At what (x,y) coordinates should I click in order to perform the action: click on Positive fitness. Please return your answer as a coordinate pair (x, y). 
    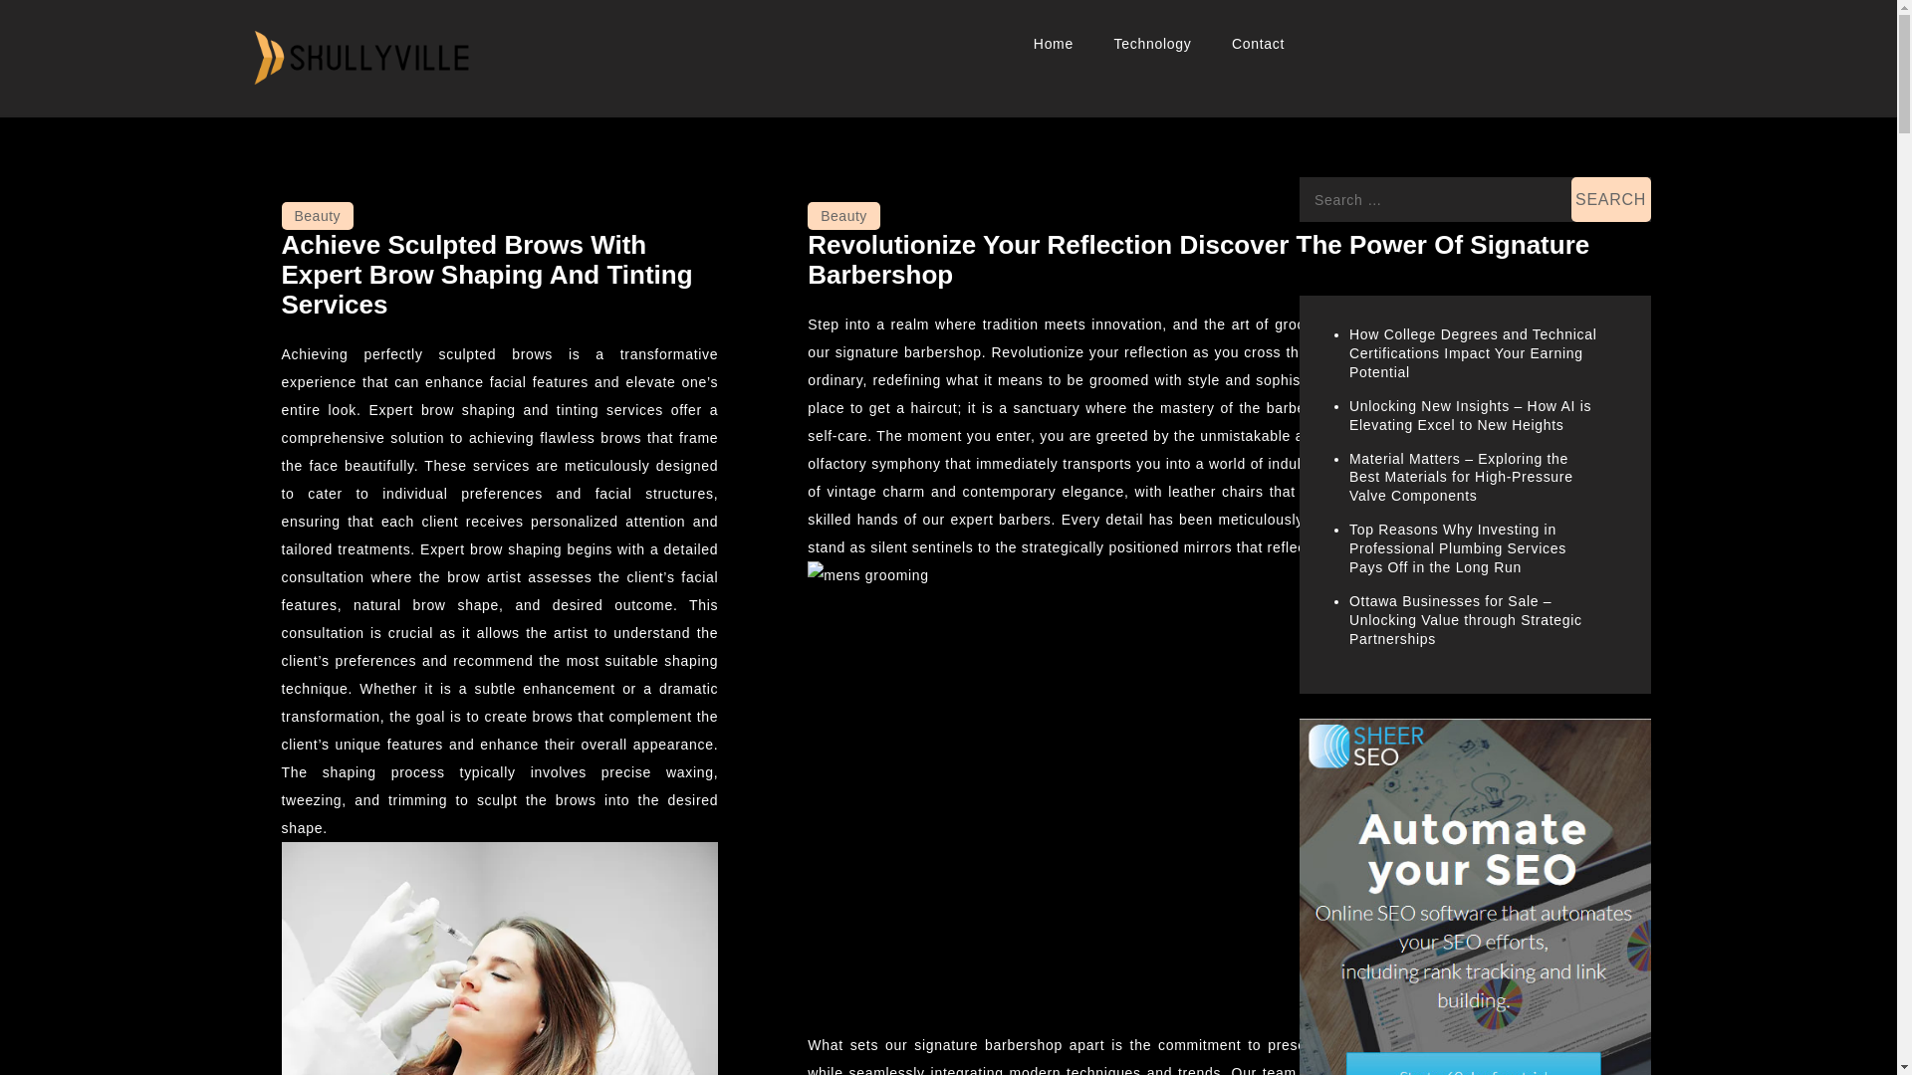
    Looking at the image, I should click on (358, 119).